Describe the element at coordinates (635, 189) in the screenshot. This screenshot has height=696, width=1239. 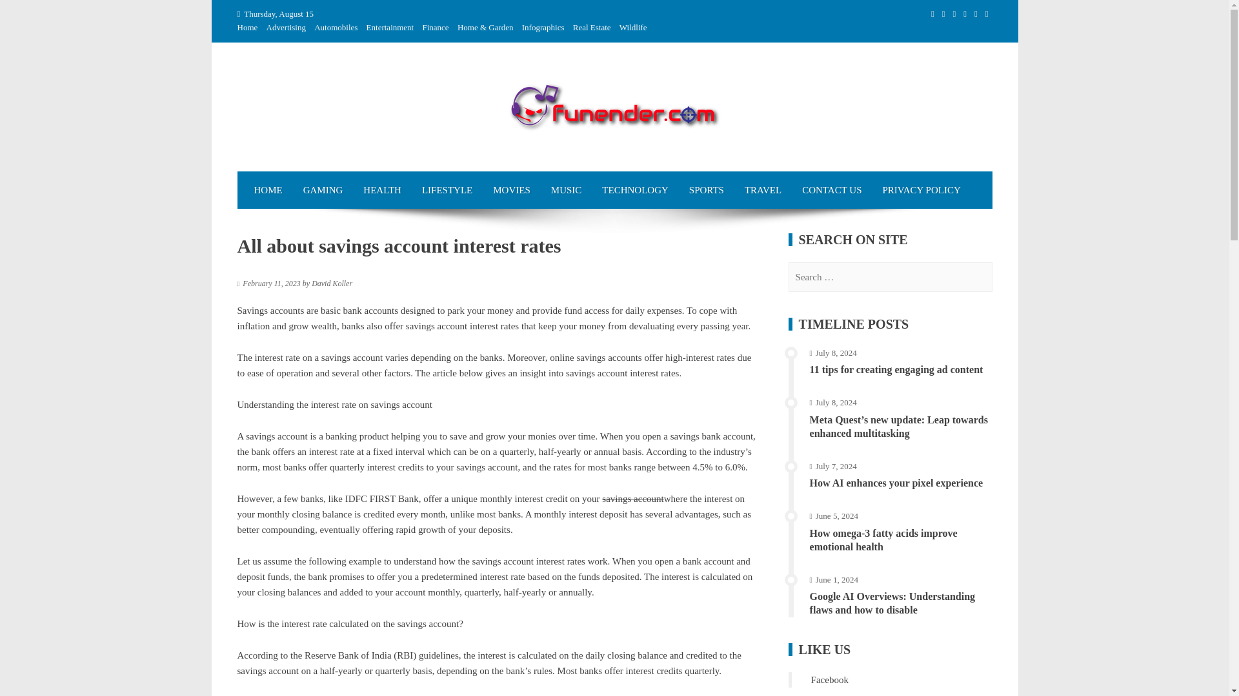
I see `TECHNOLOGY` at that location.